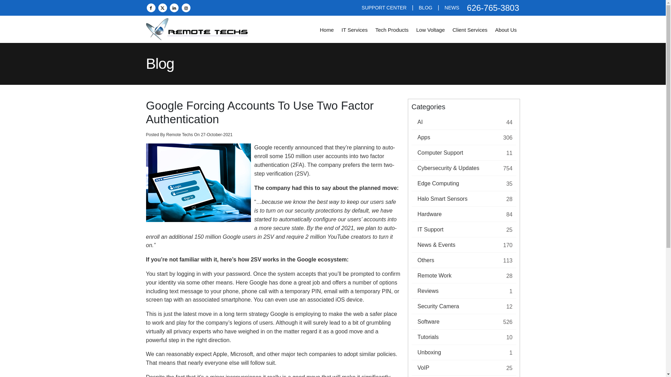 The width and height of the screenshot is (671, 377). What do you see at coordinates (452, 8) in the screenshot?
I see `NEWS` at bounding box center [452, 8].